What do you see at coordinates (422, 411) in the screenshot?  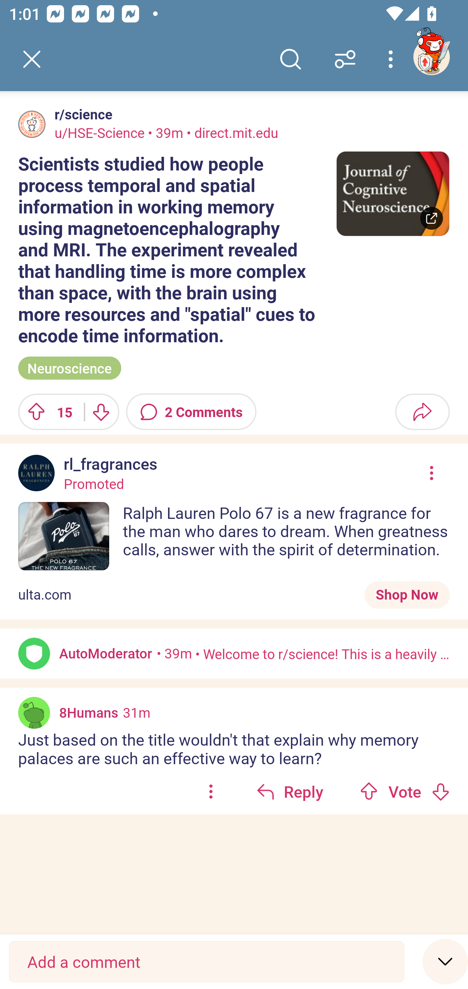 I see `Share` at bounding box center [422, 411].